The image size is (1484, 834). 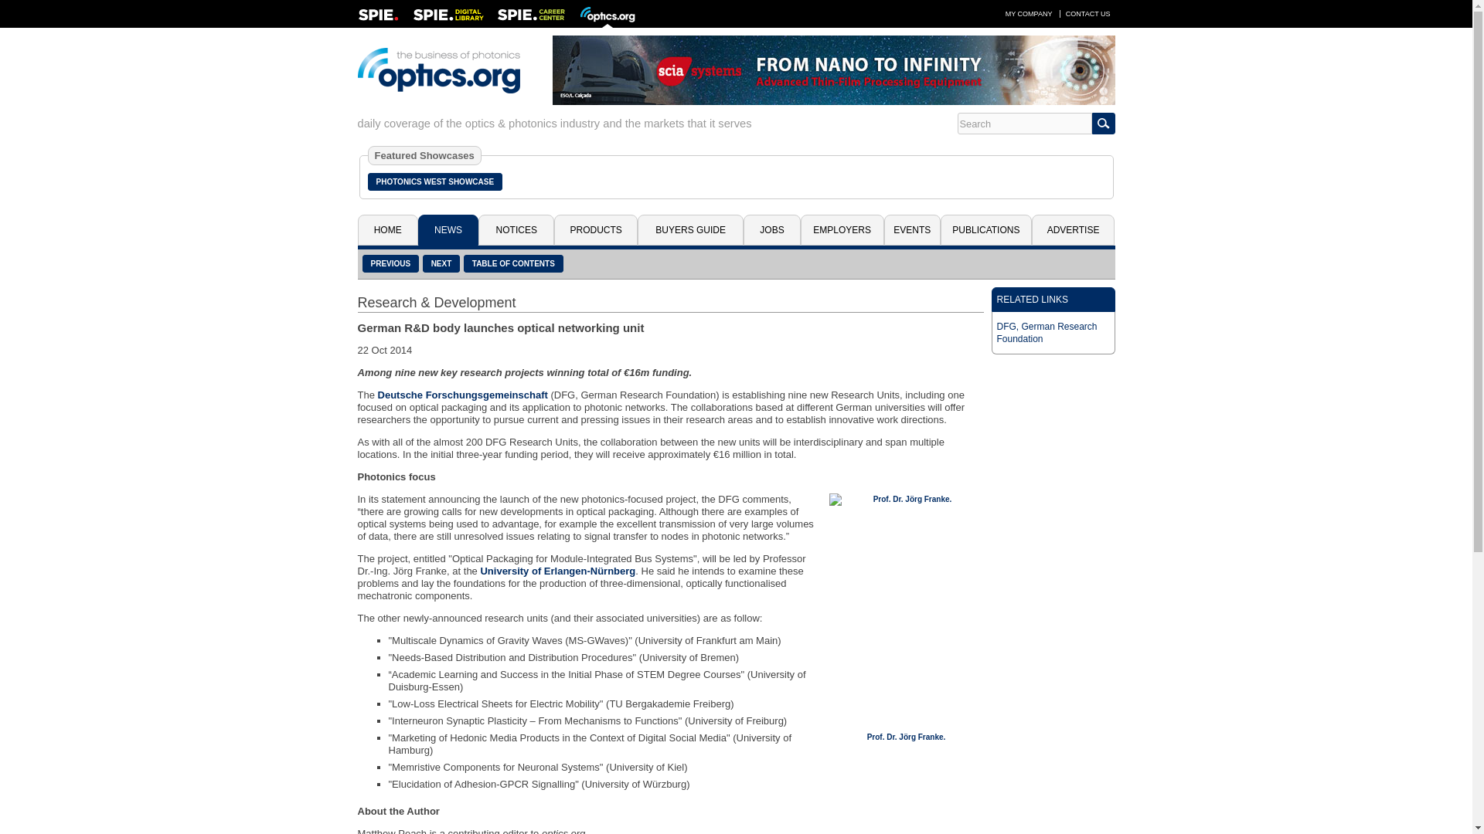 What do you see at coordinates (1088, 13) in the screenshot?
I see `CONTACT US` at bounding box center [1088, 13].